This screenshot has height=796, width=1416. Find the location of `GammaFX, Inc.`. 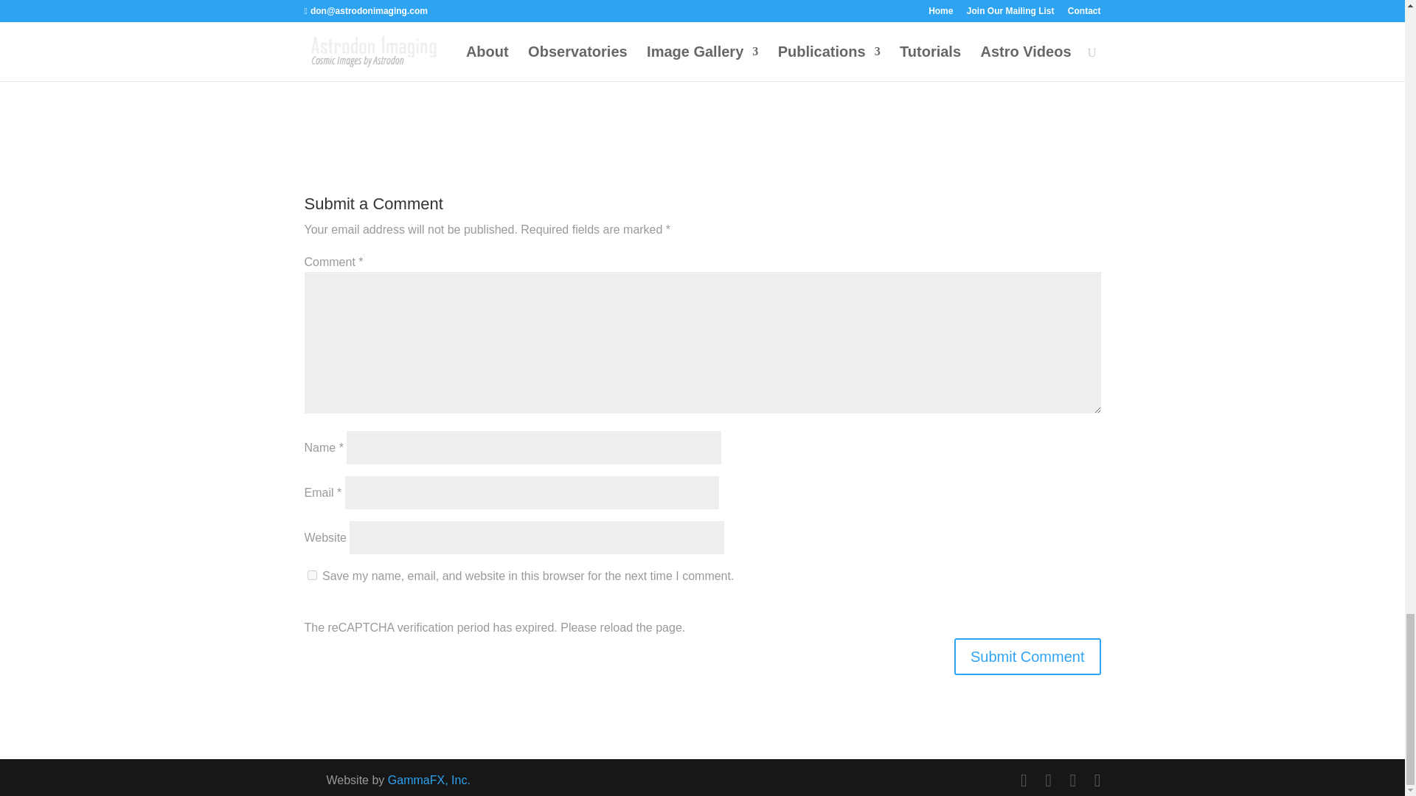

GammaFX, Inc. is located at coordinates (429, 780).